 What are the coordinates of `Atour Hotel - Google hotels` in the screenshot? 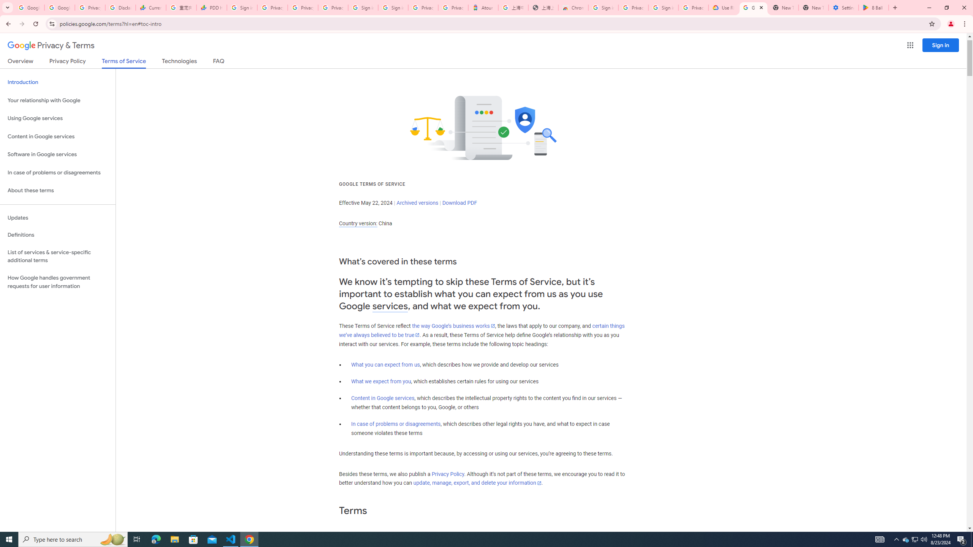 It's located at (483, 8).